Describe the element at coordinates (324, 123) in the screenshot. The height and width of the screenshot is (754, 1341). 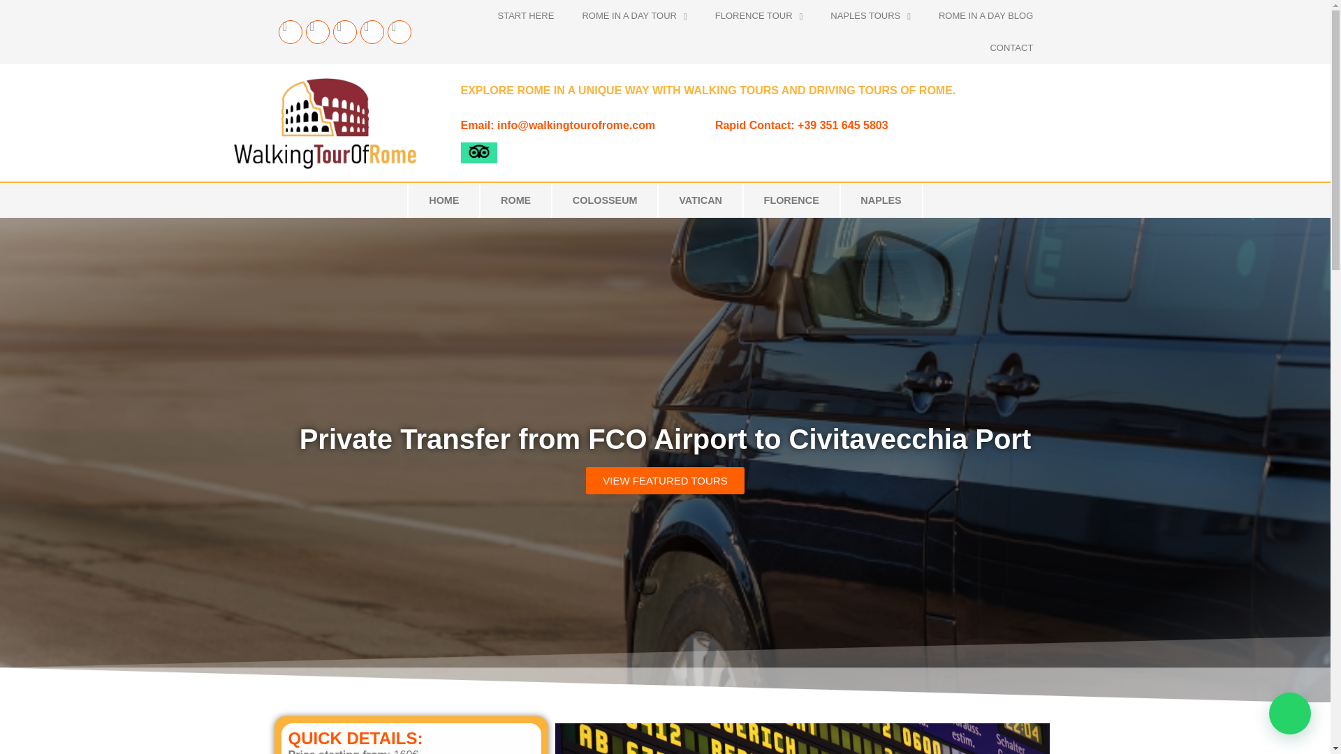
I see `logo Walking Tour of Rome` at that location.